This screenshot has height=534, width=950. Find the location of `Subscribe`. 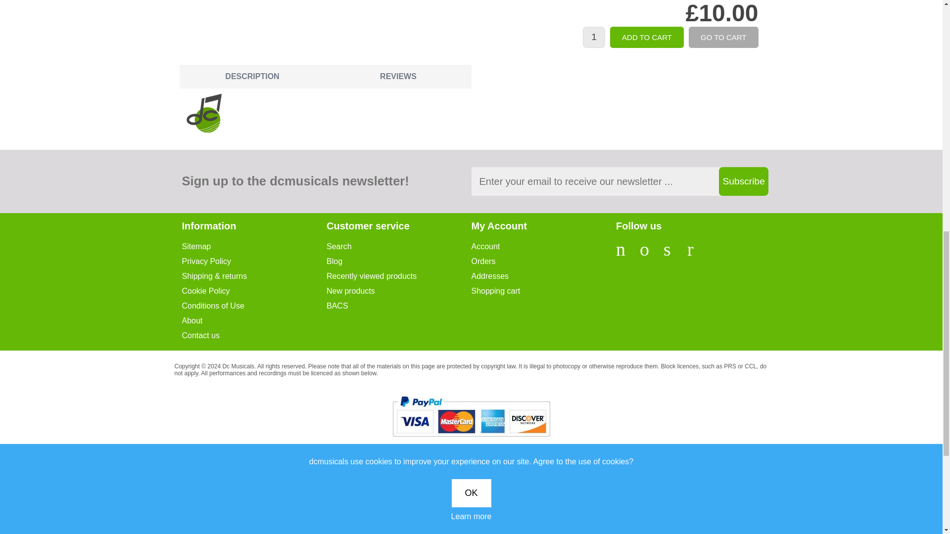

Subscribe is located at coordinates (743, 181).